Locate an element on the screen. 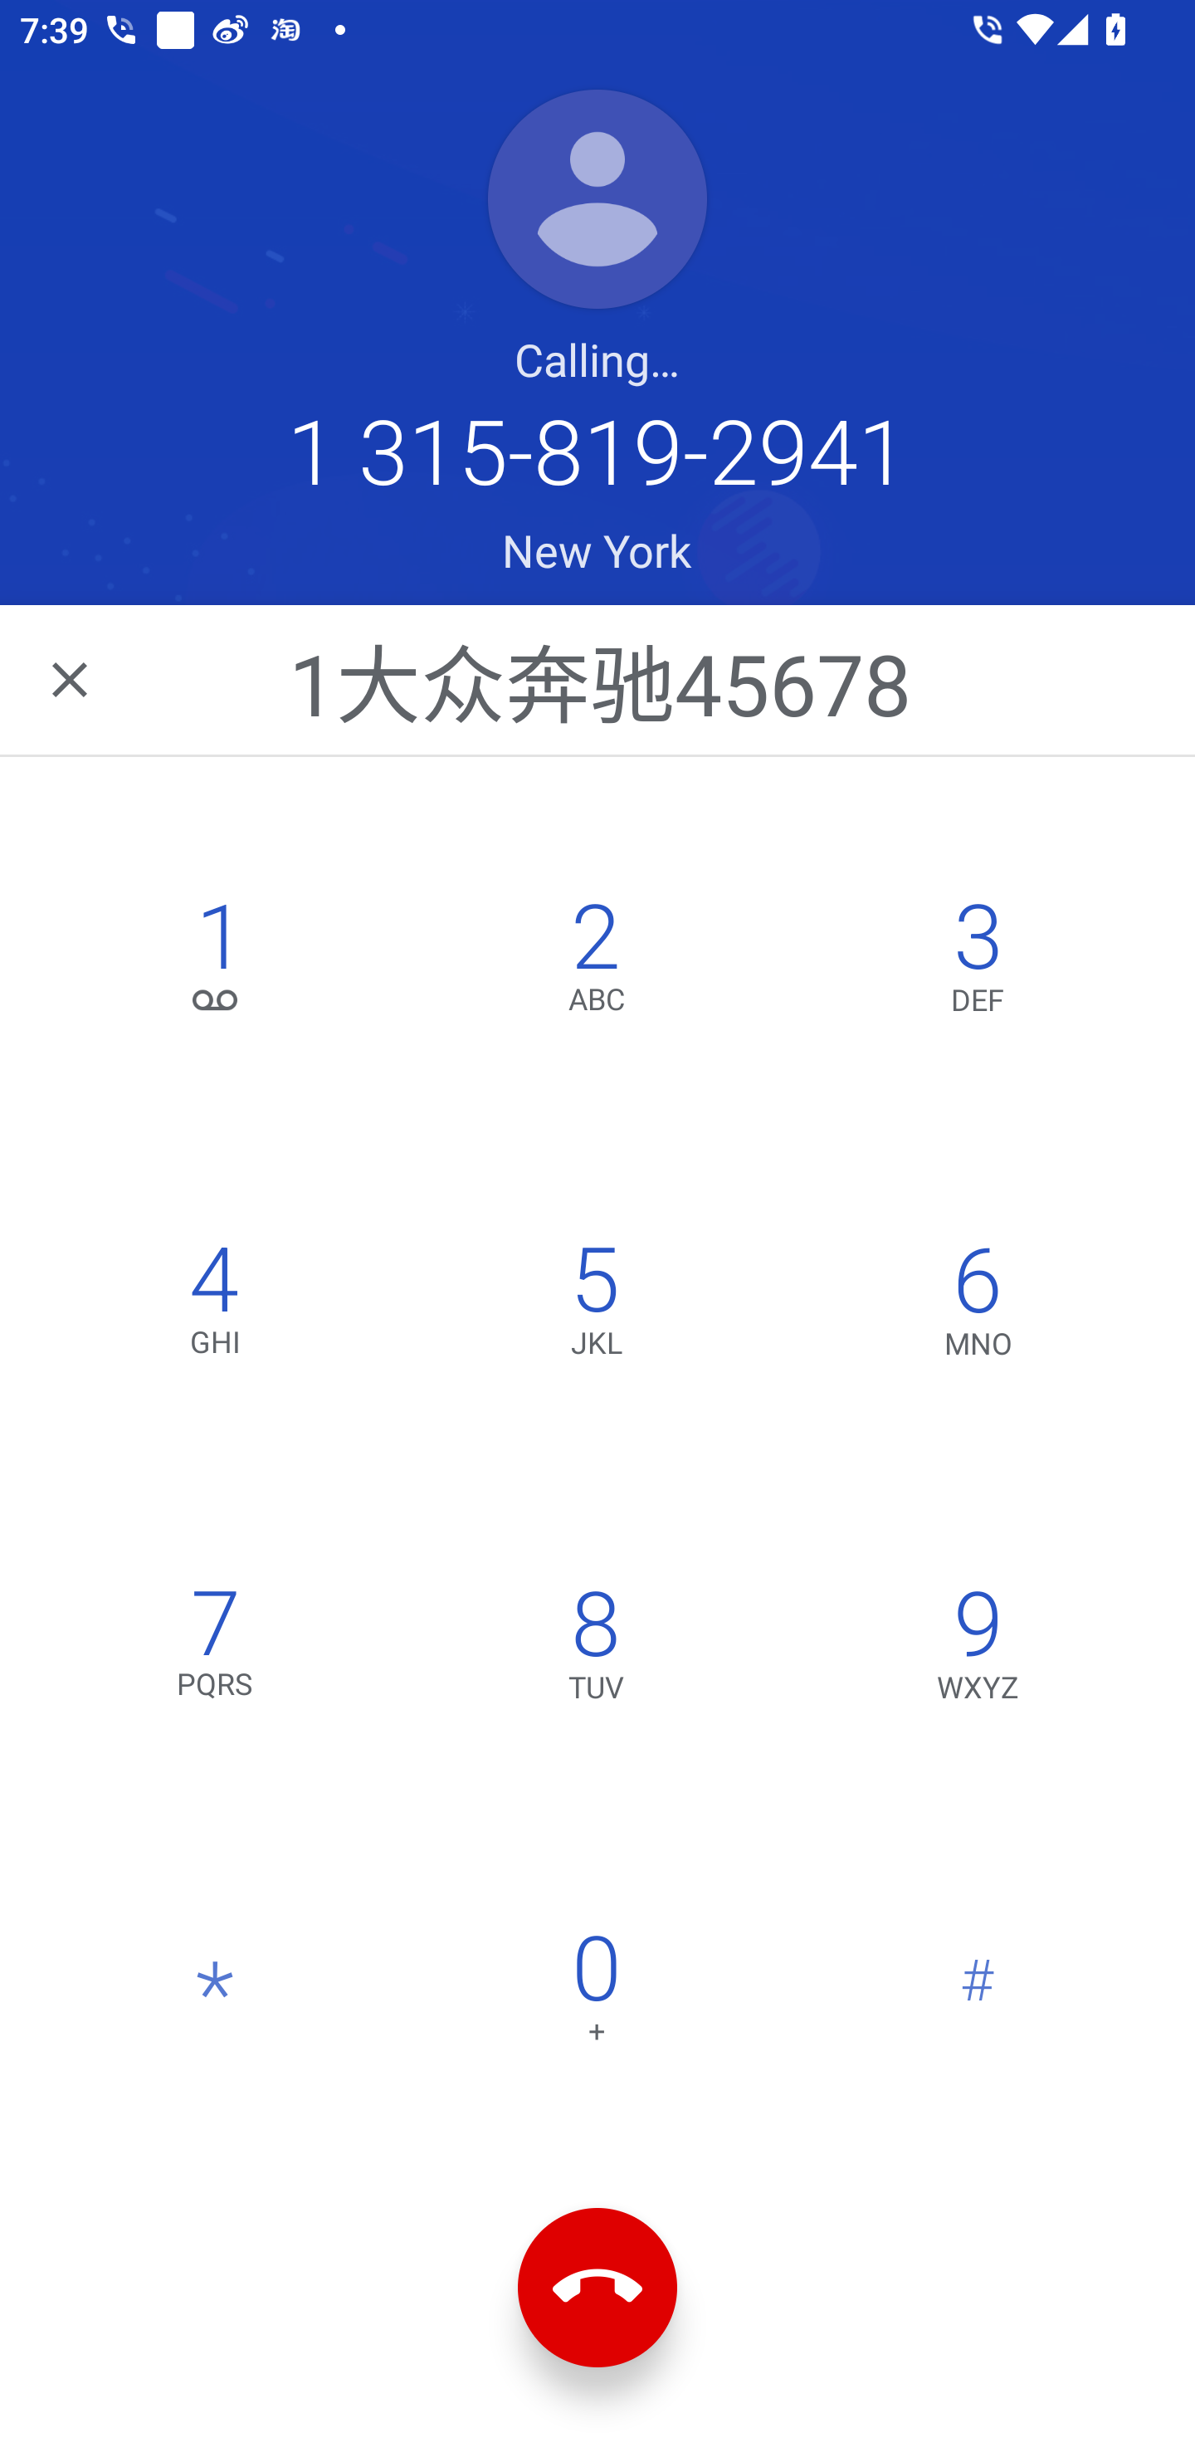 This screenshot has width=1195, height=2457. * is located at coordinates (216, 1995).